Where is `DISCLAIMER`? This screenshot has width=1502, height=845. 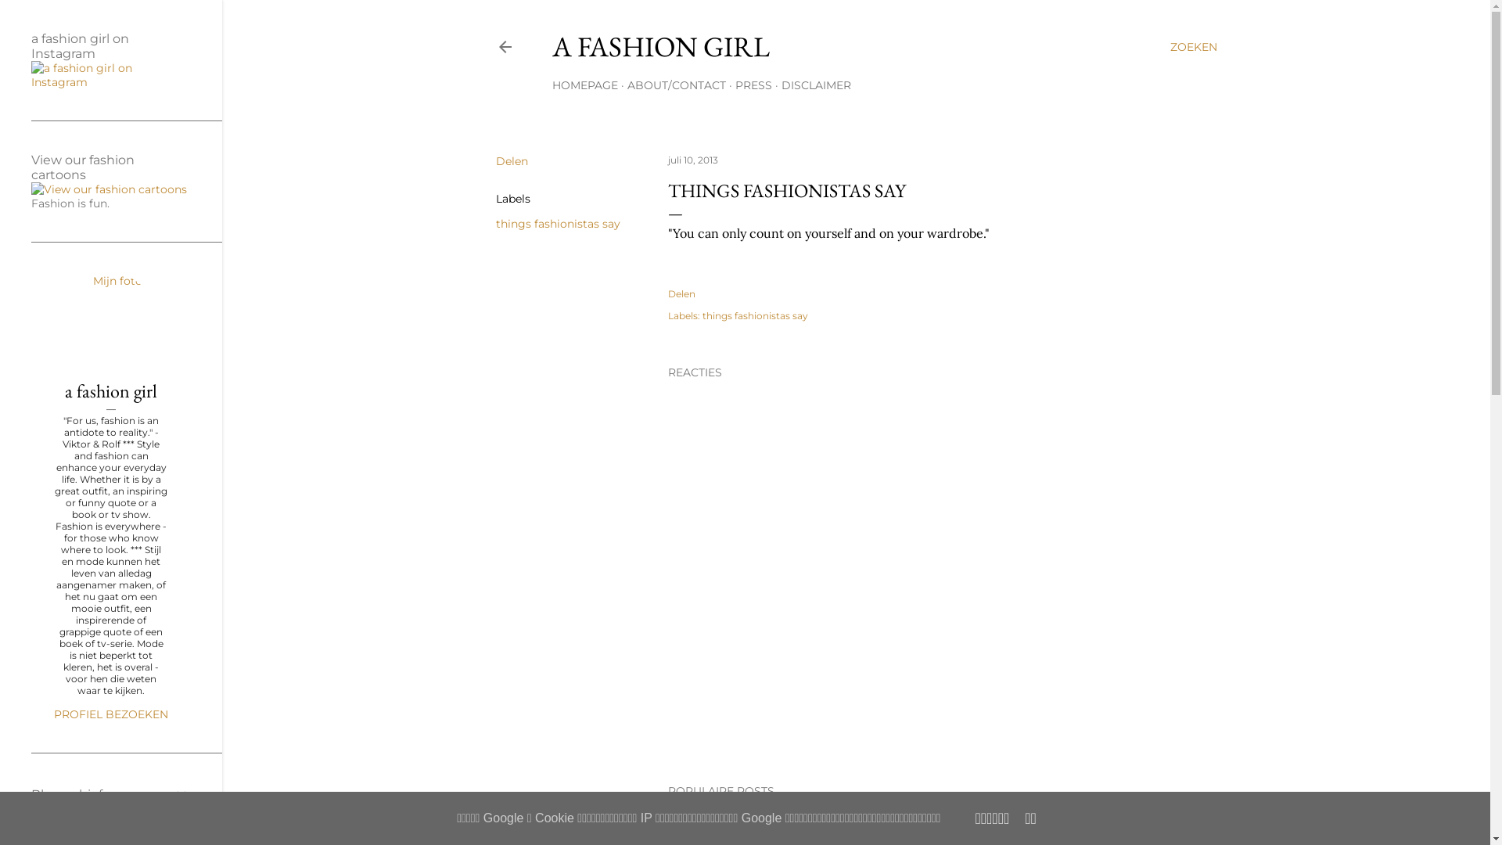 DISCLAIMER is located at coordinates (815, 85).